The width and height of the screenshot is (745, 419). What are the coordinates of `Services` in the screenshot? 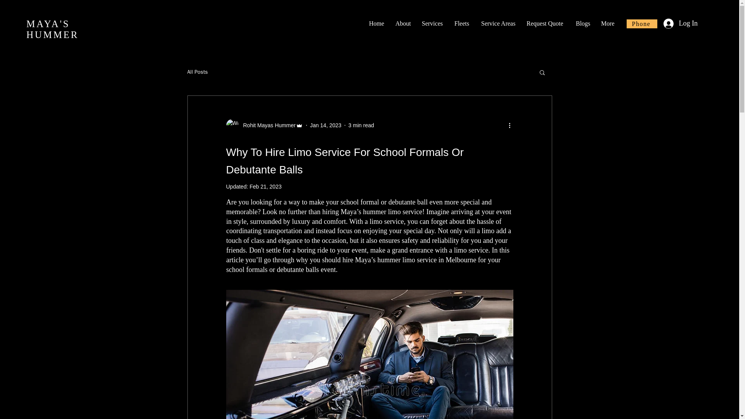 It's located at (432, 23).